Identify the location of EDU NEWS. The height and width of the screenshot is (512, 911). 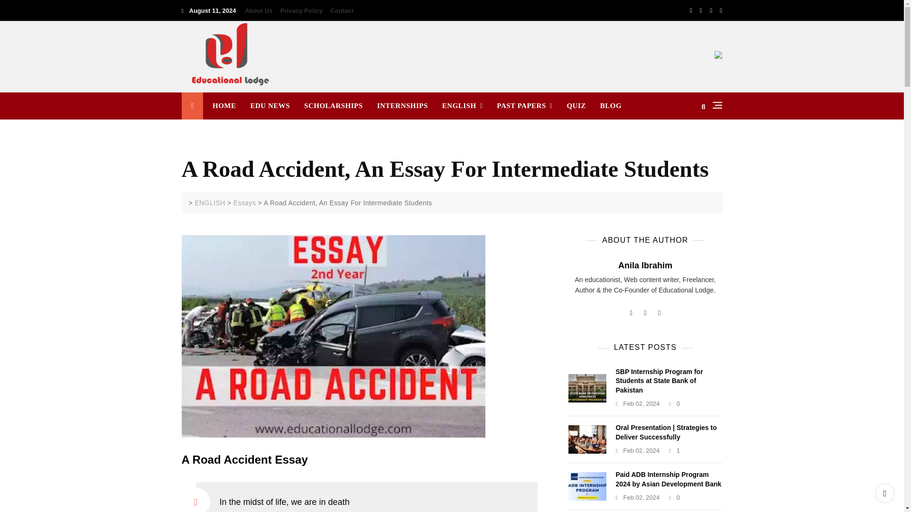
(270, 106).